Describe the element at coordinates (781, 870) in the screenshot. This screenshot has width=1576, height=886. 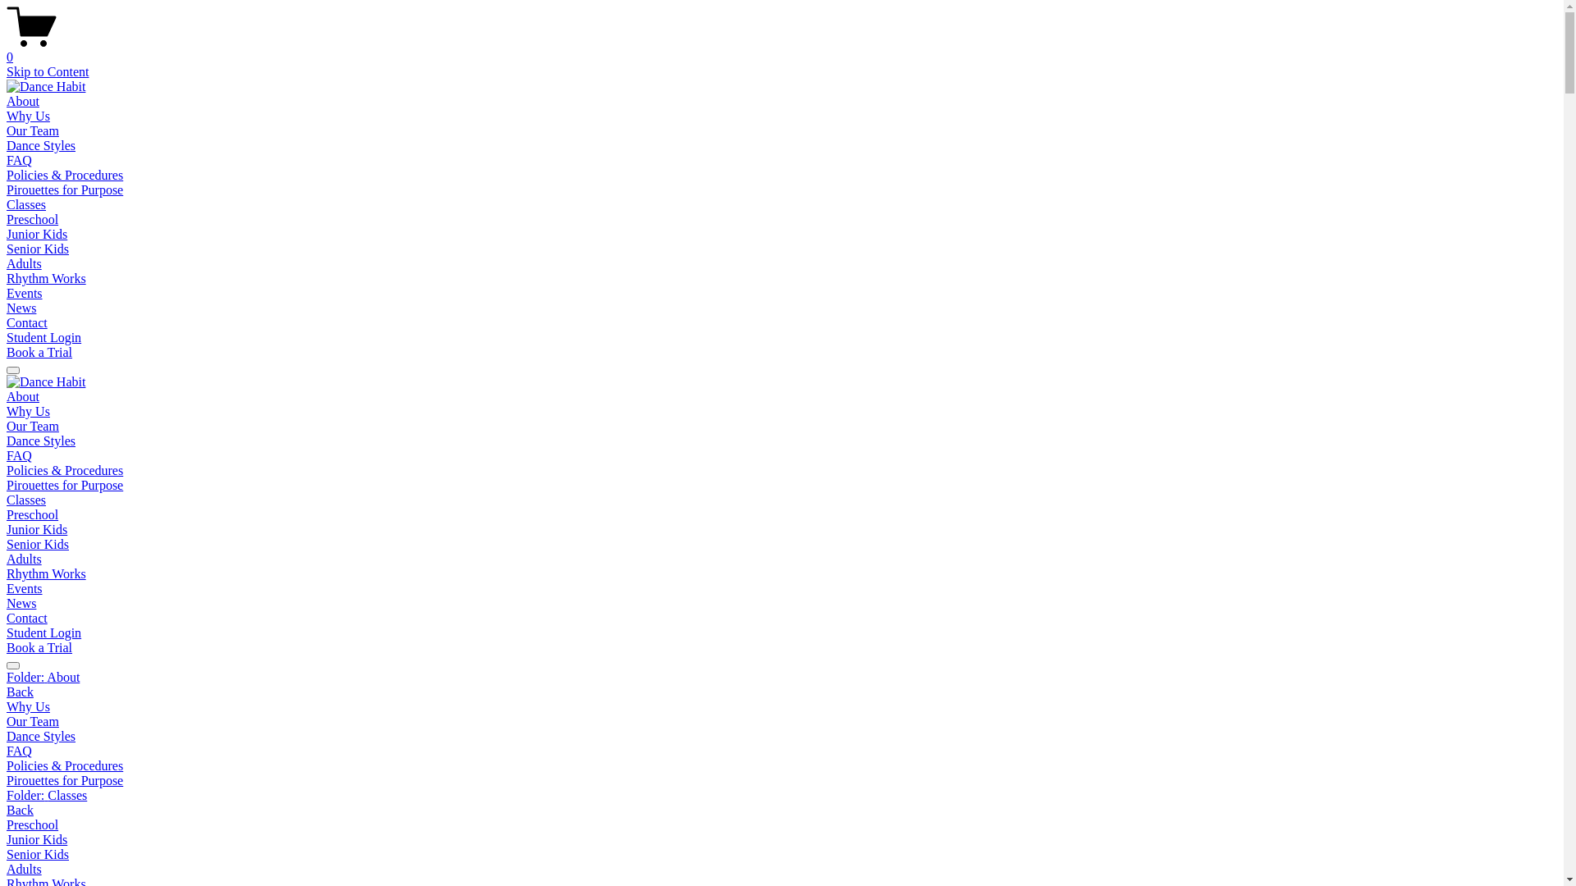
I see `Adults` at that location.